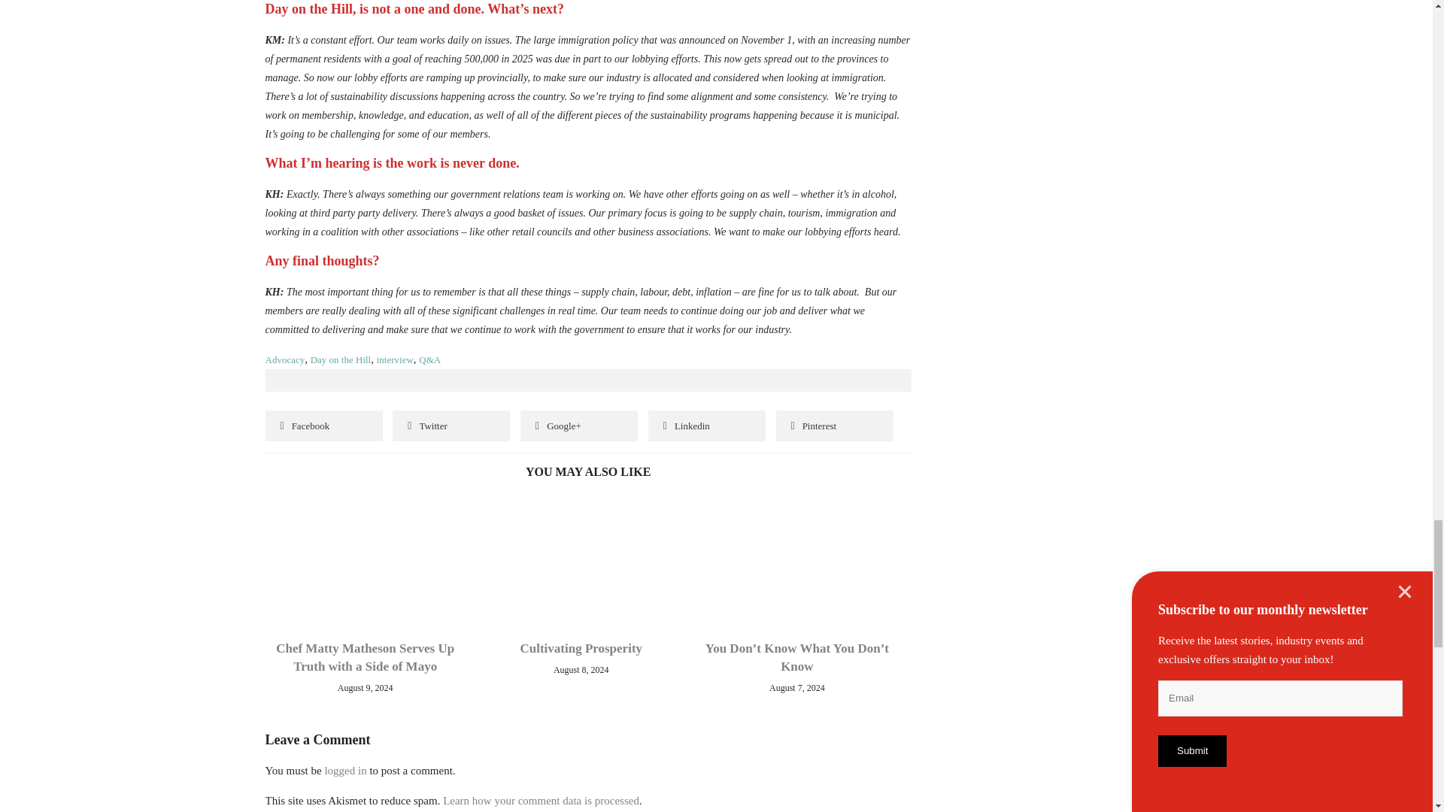 This screenshot has height=812, width=1444. I want to click on Day on the Hill, so click(340, 359).